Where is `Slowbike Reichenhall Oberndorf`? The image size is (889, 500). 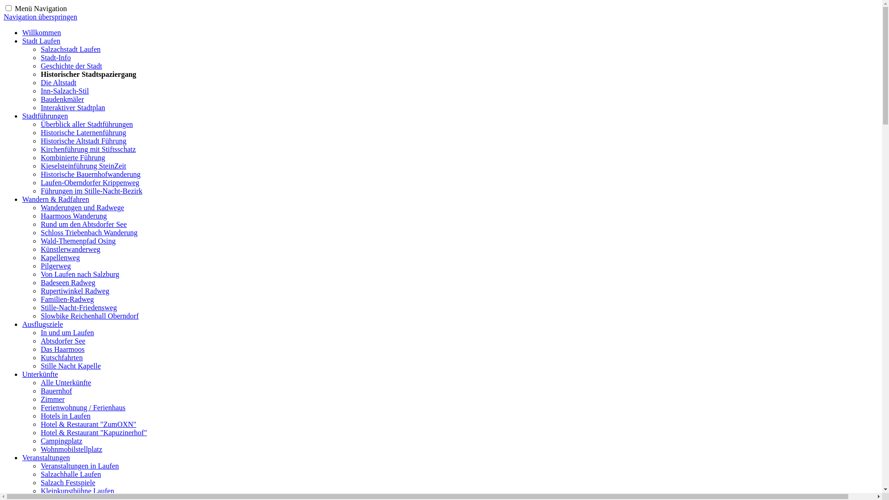 Slowbike Reichenhall Oberndorf is located at coordinates (90, 316).